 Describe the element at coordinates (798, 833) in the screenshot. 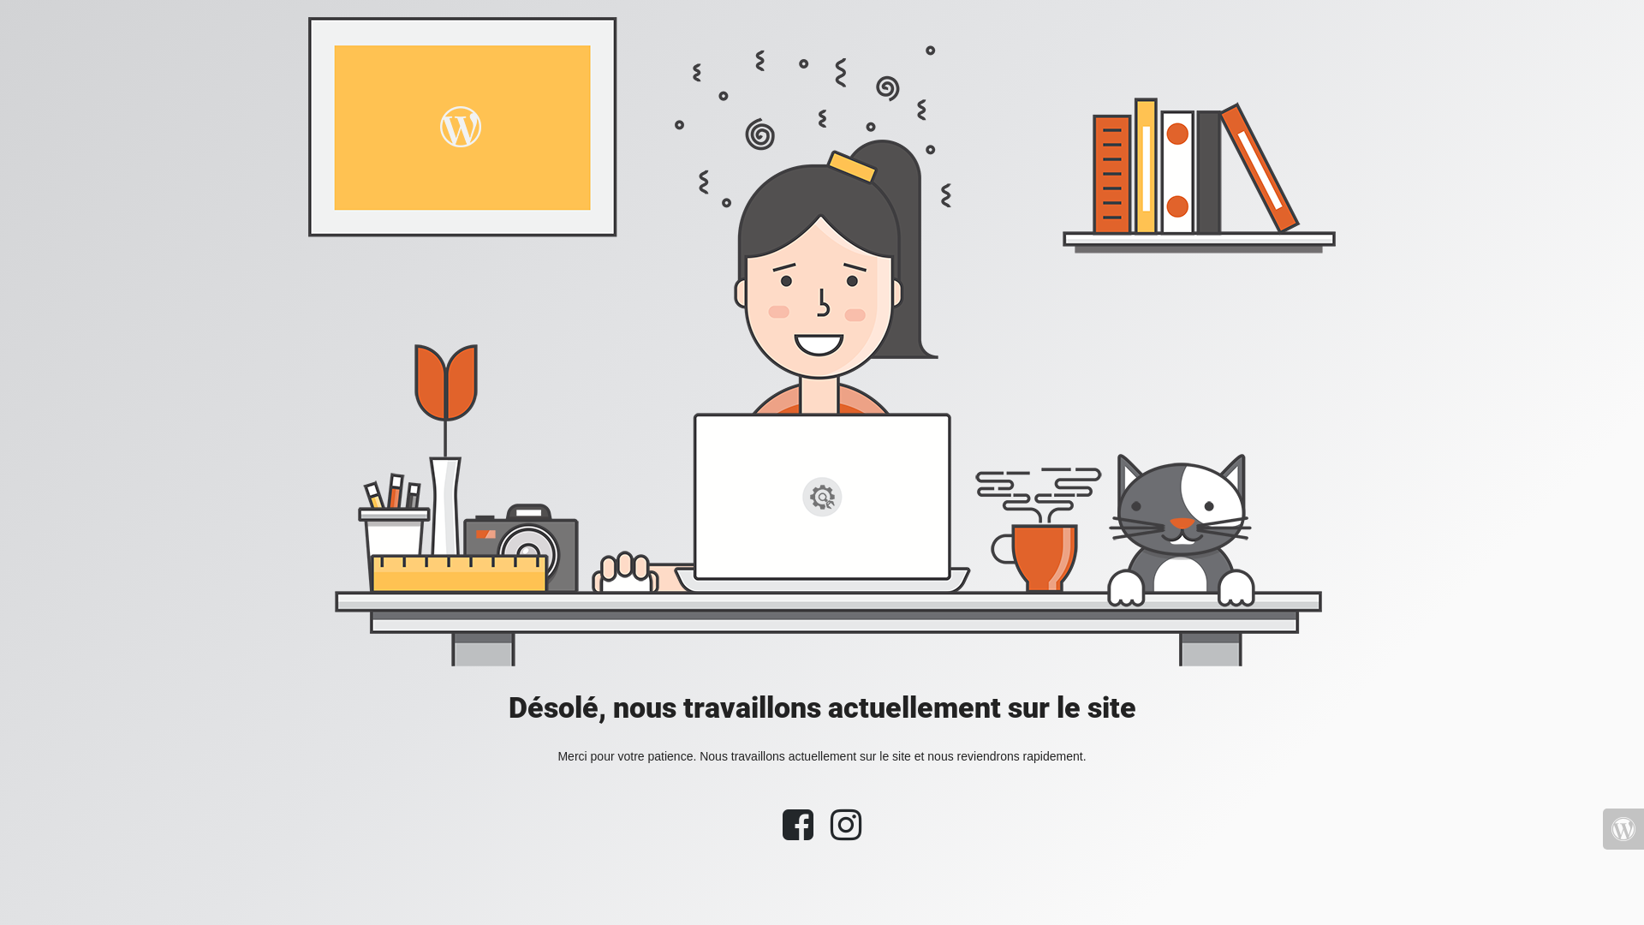

I see `Facebook` at that location.